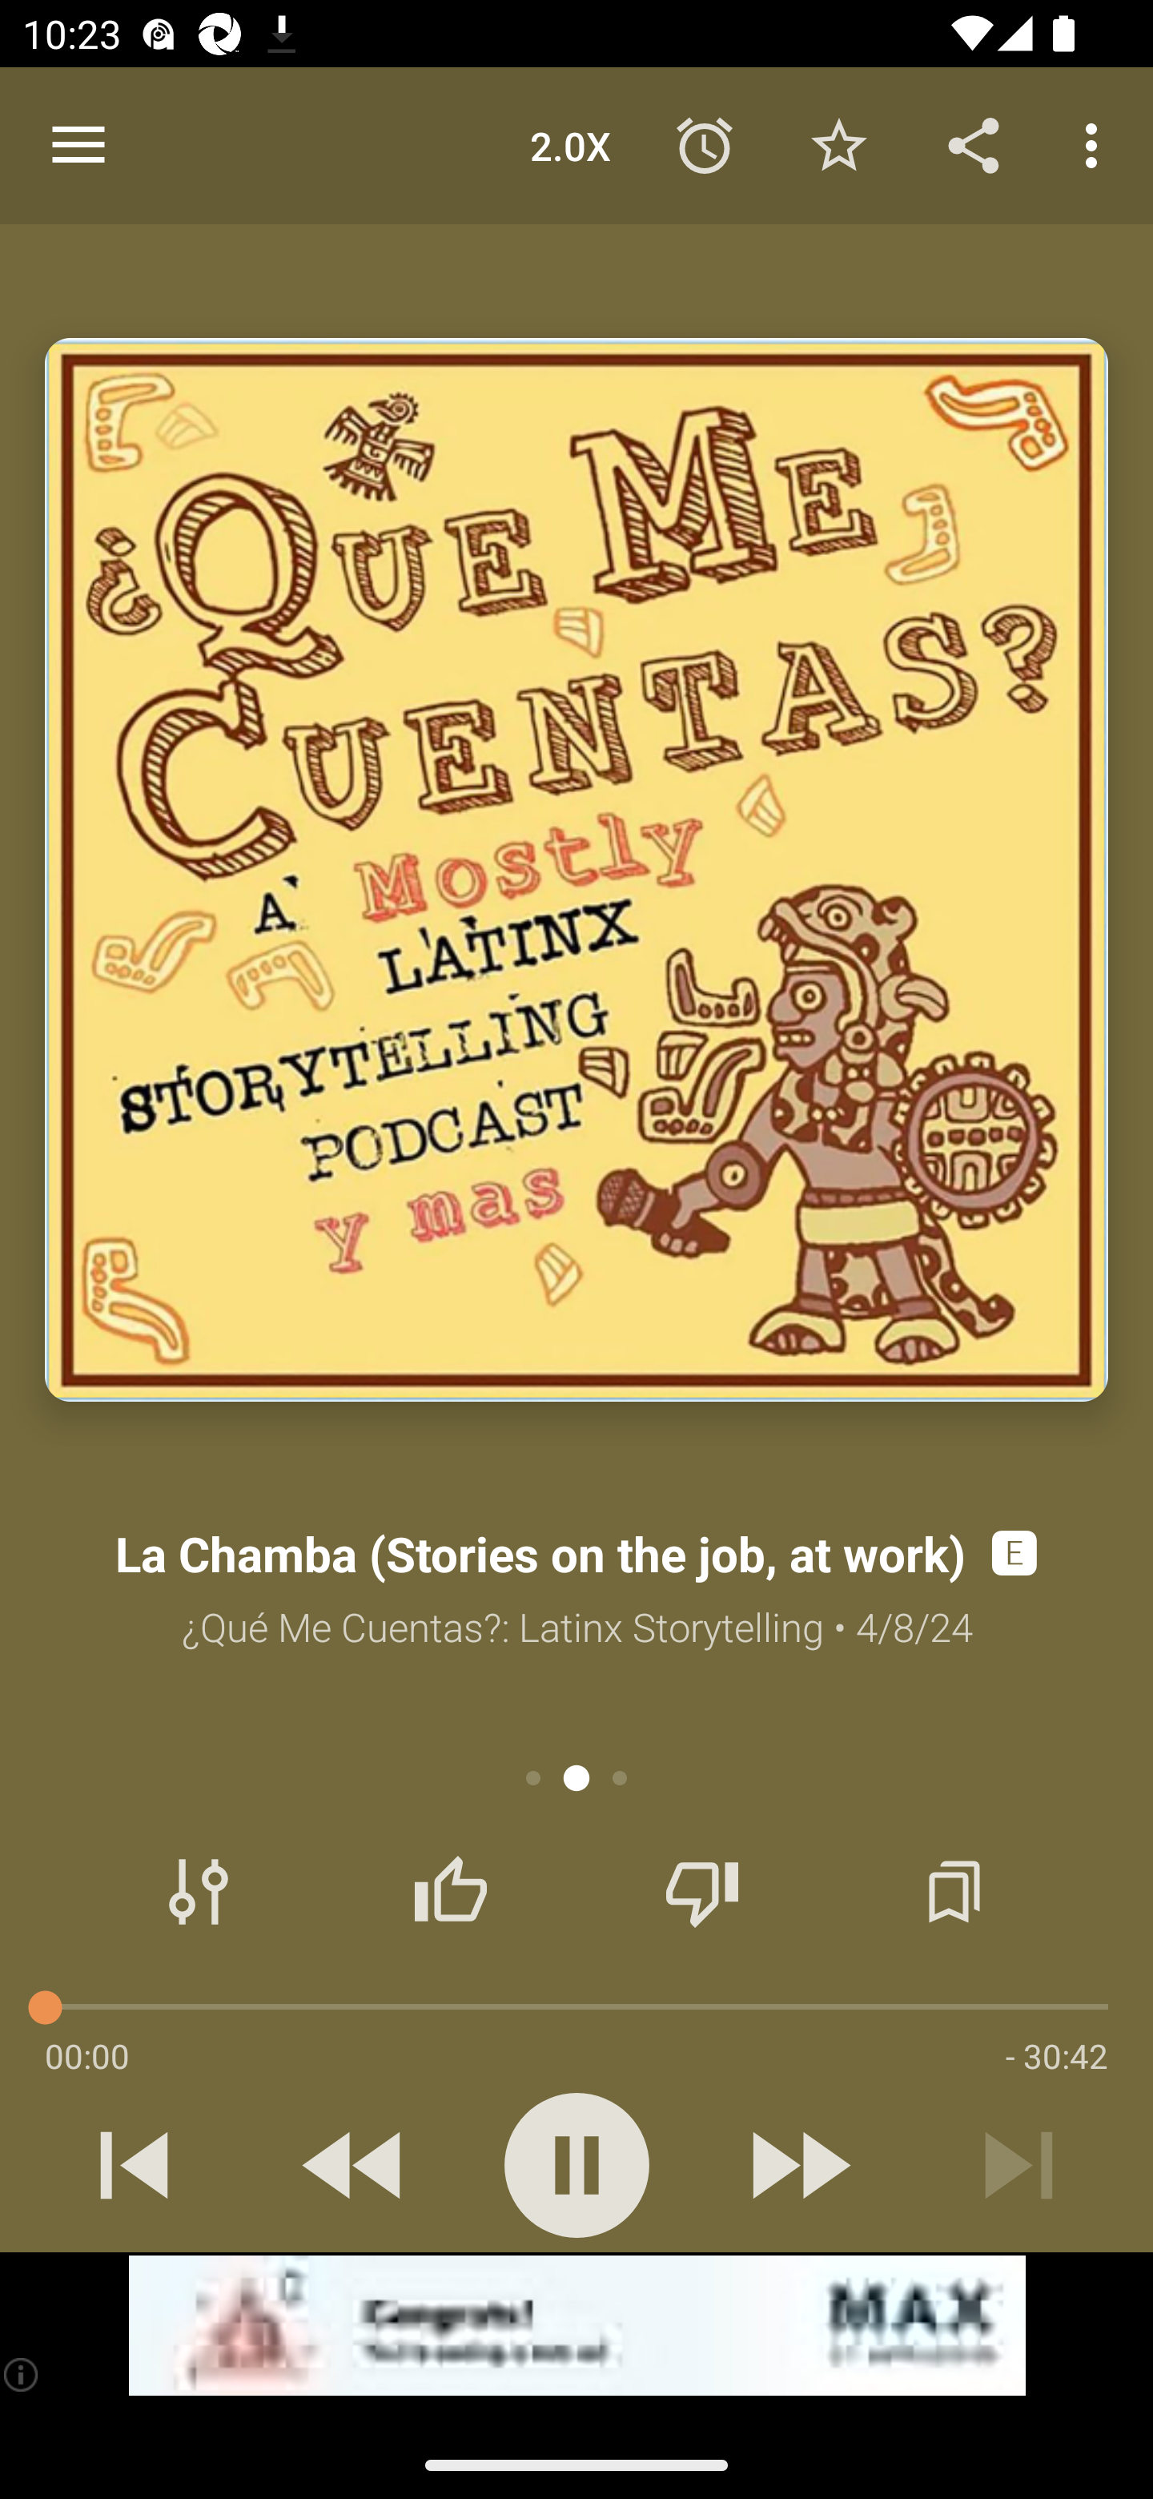 The height and width of the screenshot is (2499, 1153). Describe the element at coordinates (570, 144) in the screenshot. I see `2.0X` at that location.